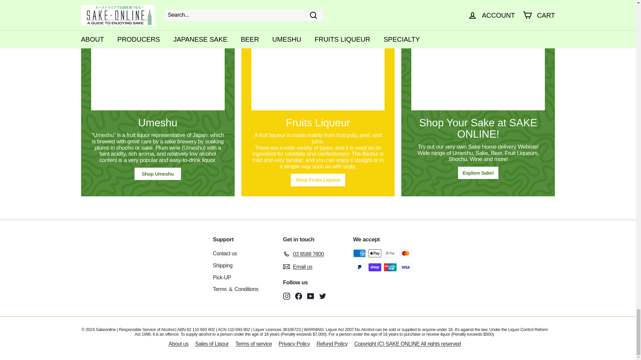 This screenshot has width=641, height=360. I want to click on Sakeonline on YouTube, so click(310, 296).